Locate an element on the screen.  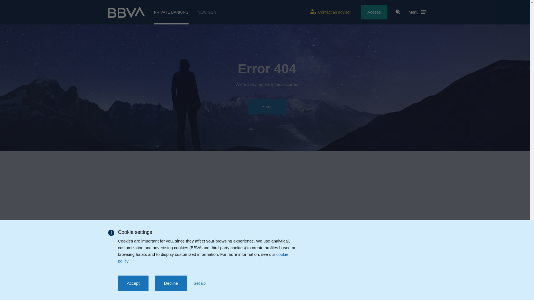
Decline is located at coordinates (171, 283).